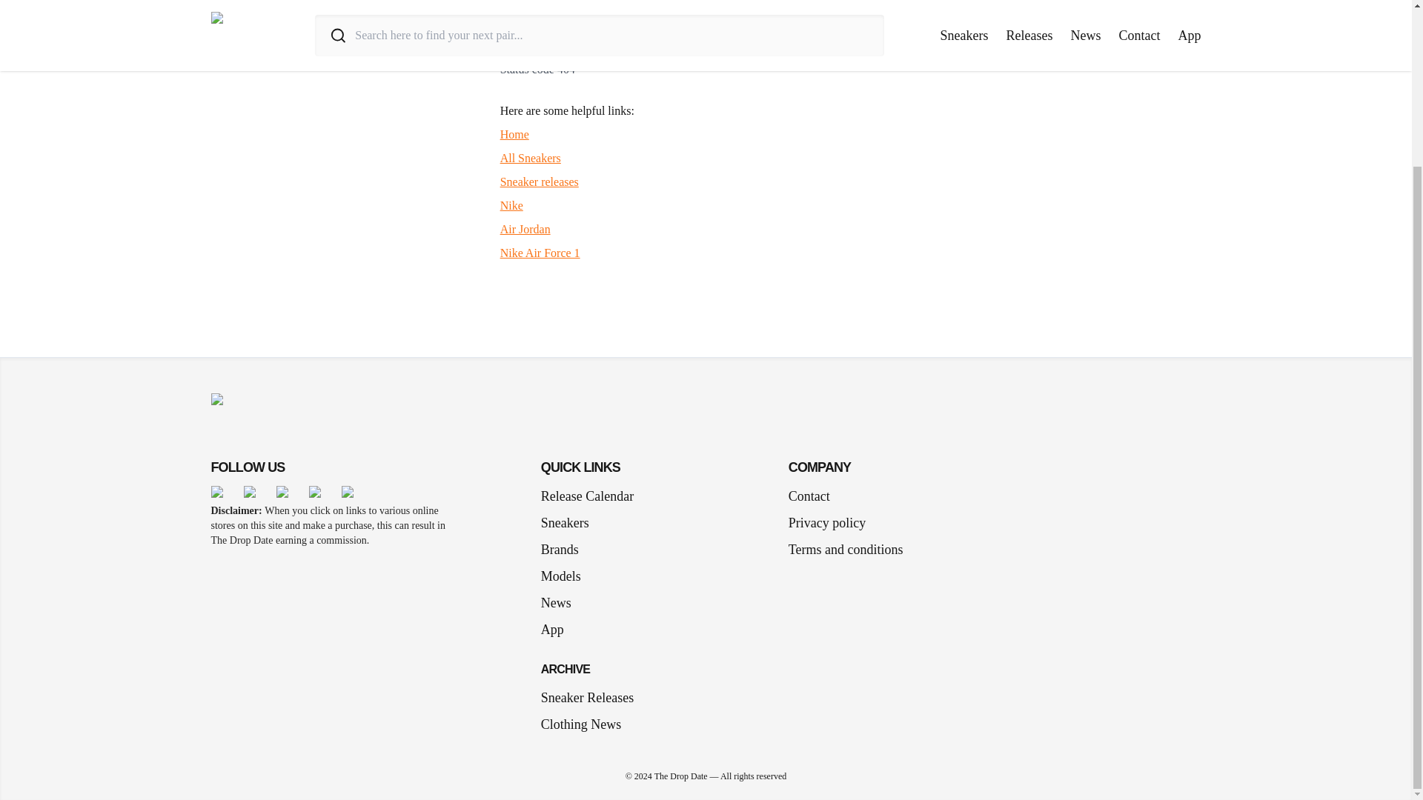  Describe the element at coordinates (540, 252) in the screenshot. I see `Nike Air Force 1` at that location.